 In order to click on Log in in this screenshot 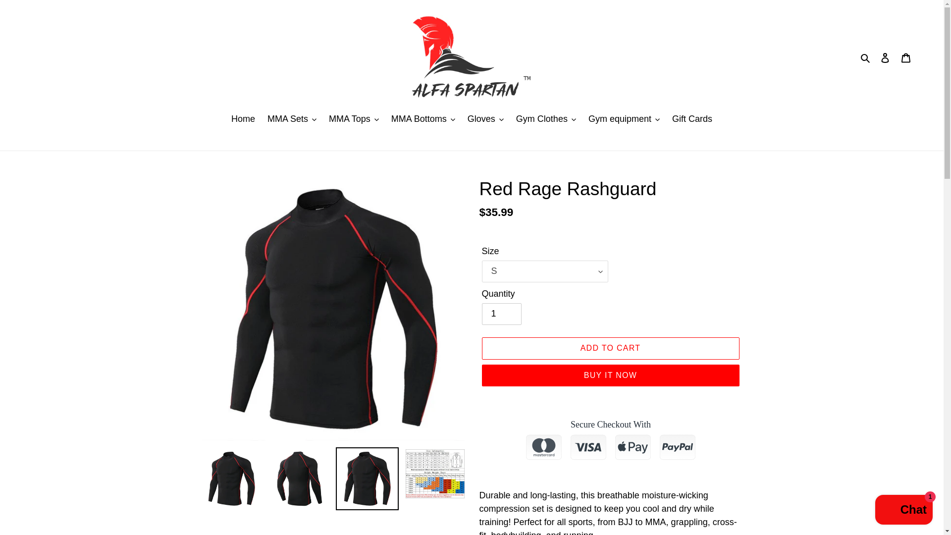, I will do `click(885, 57)`.